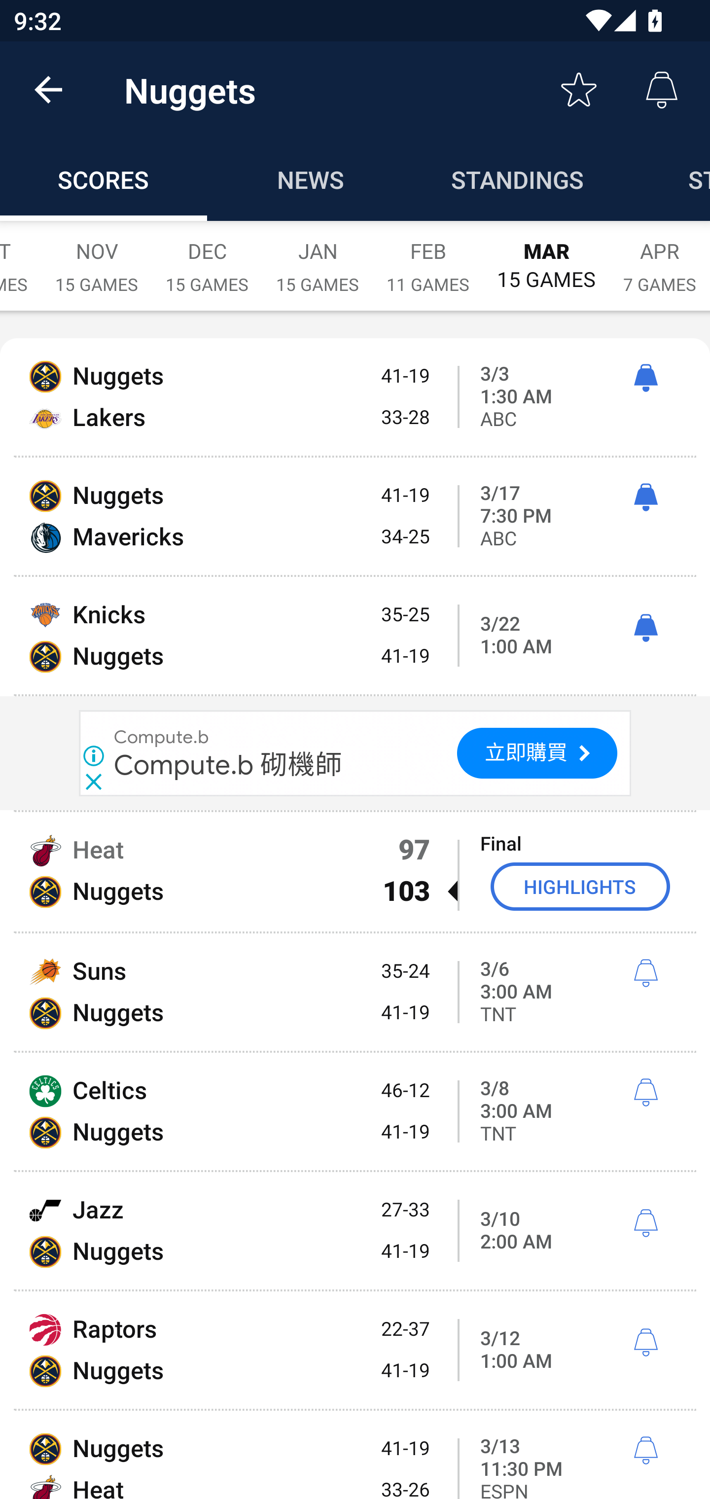 The height and width of the screenshot is (1499, 710). I want to click on í, so click(645, 973).